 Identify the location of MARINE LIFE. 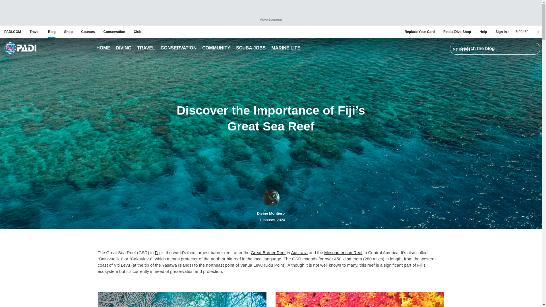
(286, 48).